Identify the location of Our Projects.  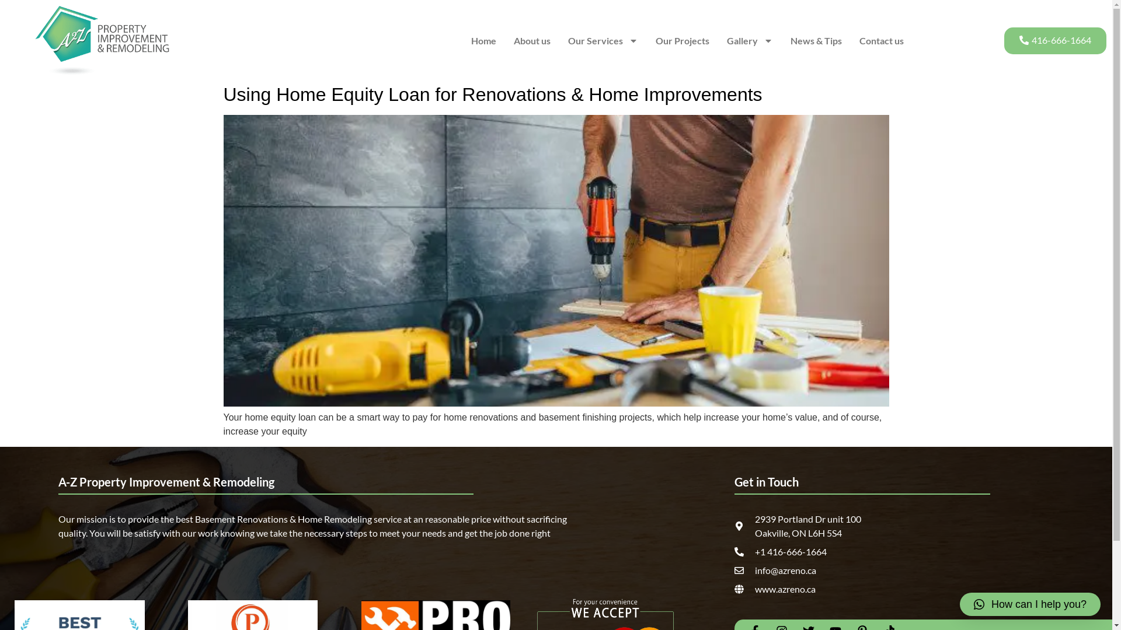
(683, 41).